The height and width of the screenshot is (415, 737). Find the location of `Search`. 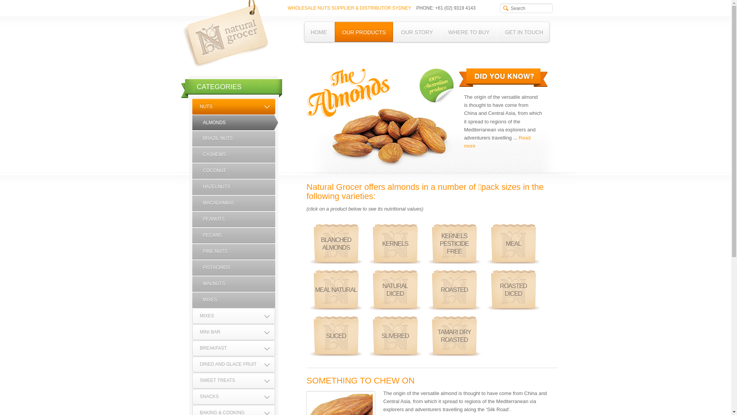

Search is located at coordinates (11, 4).